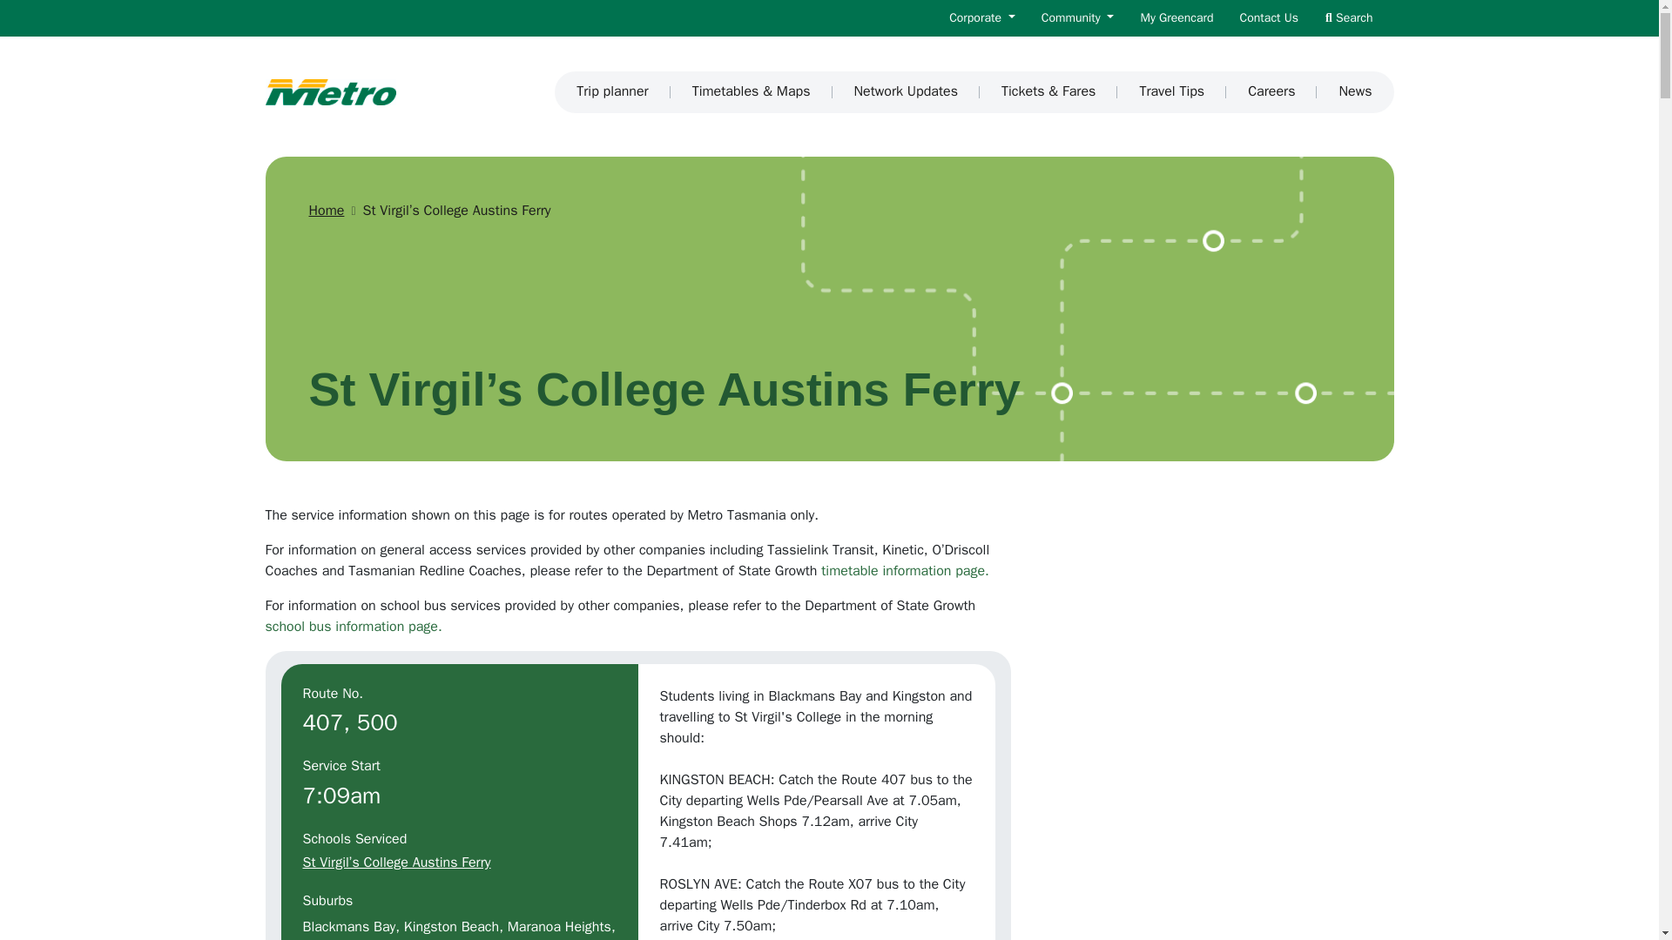 The height and width of the screenshot is (940, 1672). What do you see at coordinates (1077, 17) in the screenshot?
I see `Community` at bounding box center [1077, 17].